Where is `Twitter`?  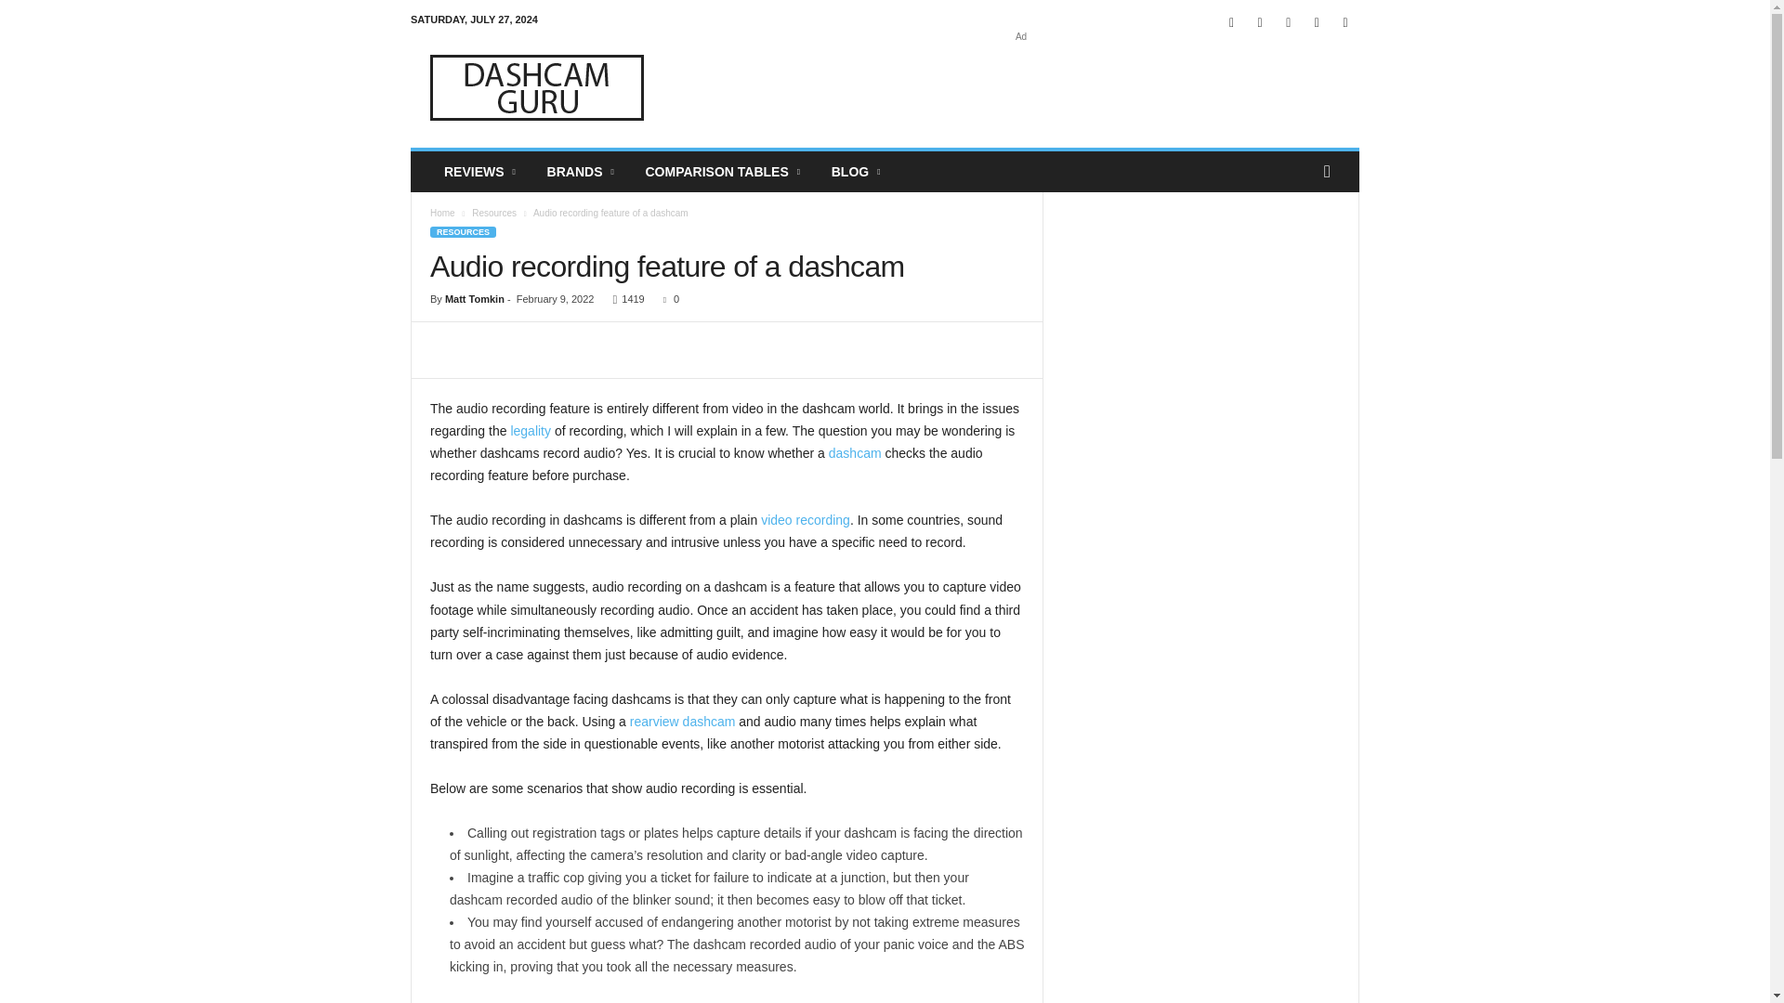
Twitter is located at coordinates (1316, 22).